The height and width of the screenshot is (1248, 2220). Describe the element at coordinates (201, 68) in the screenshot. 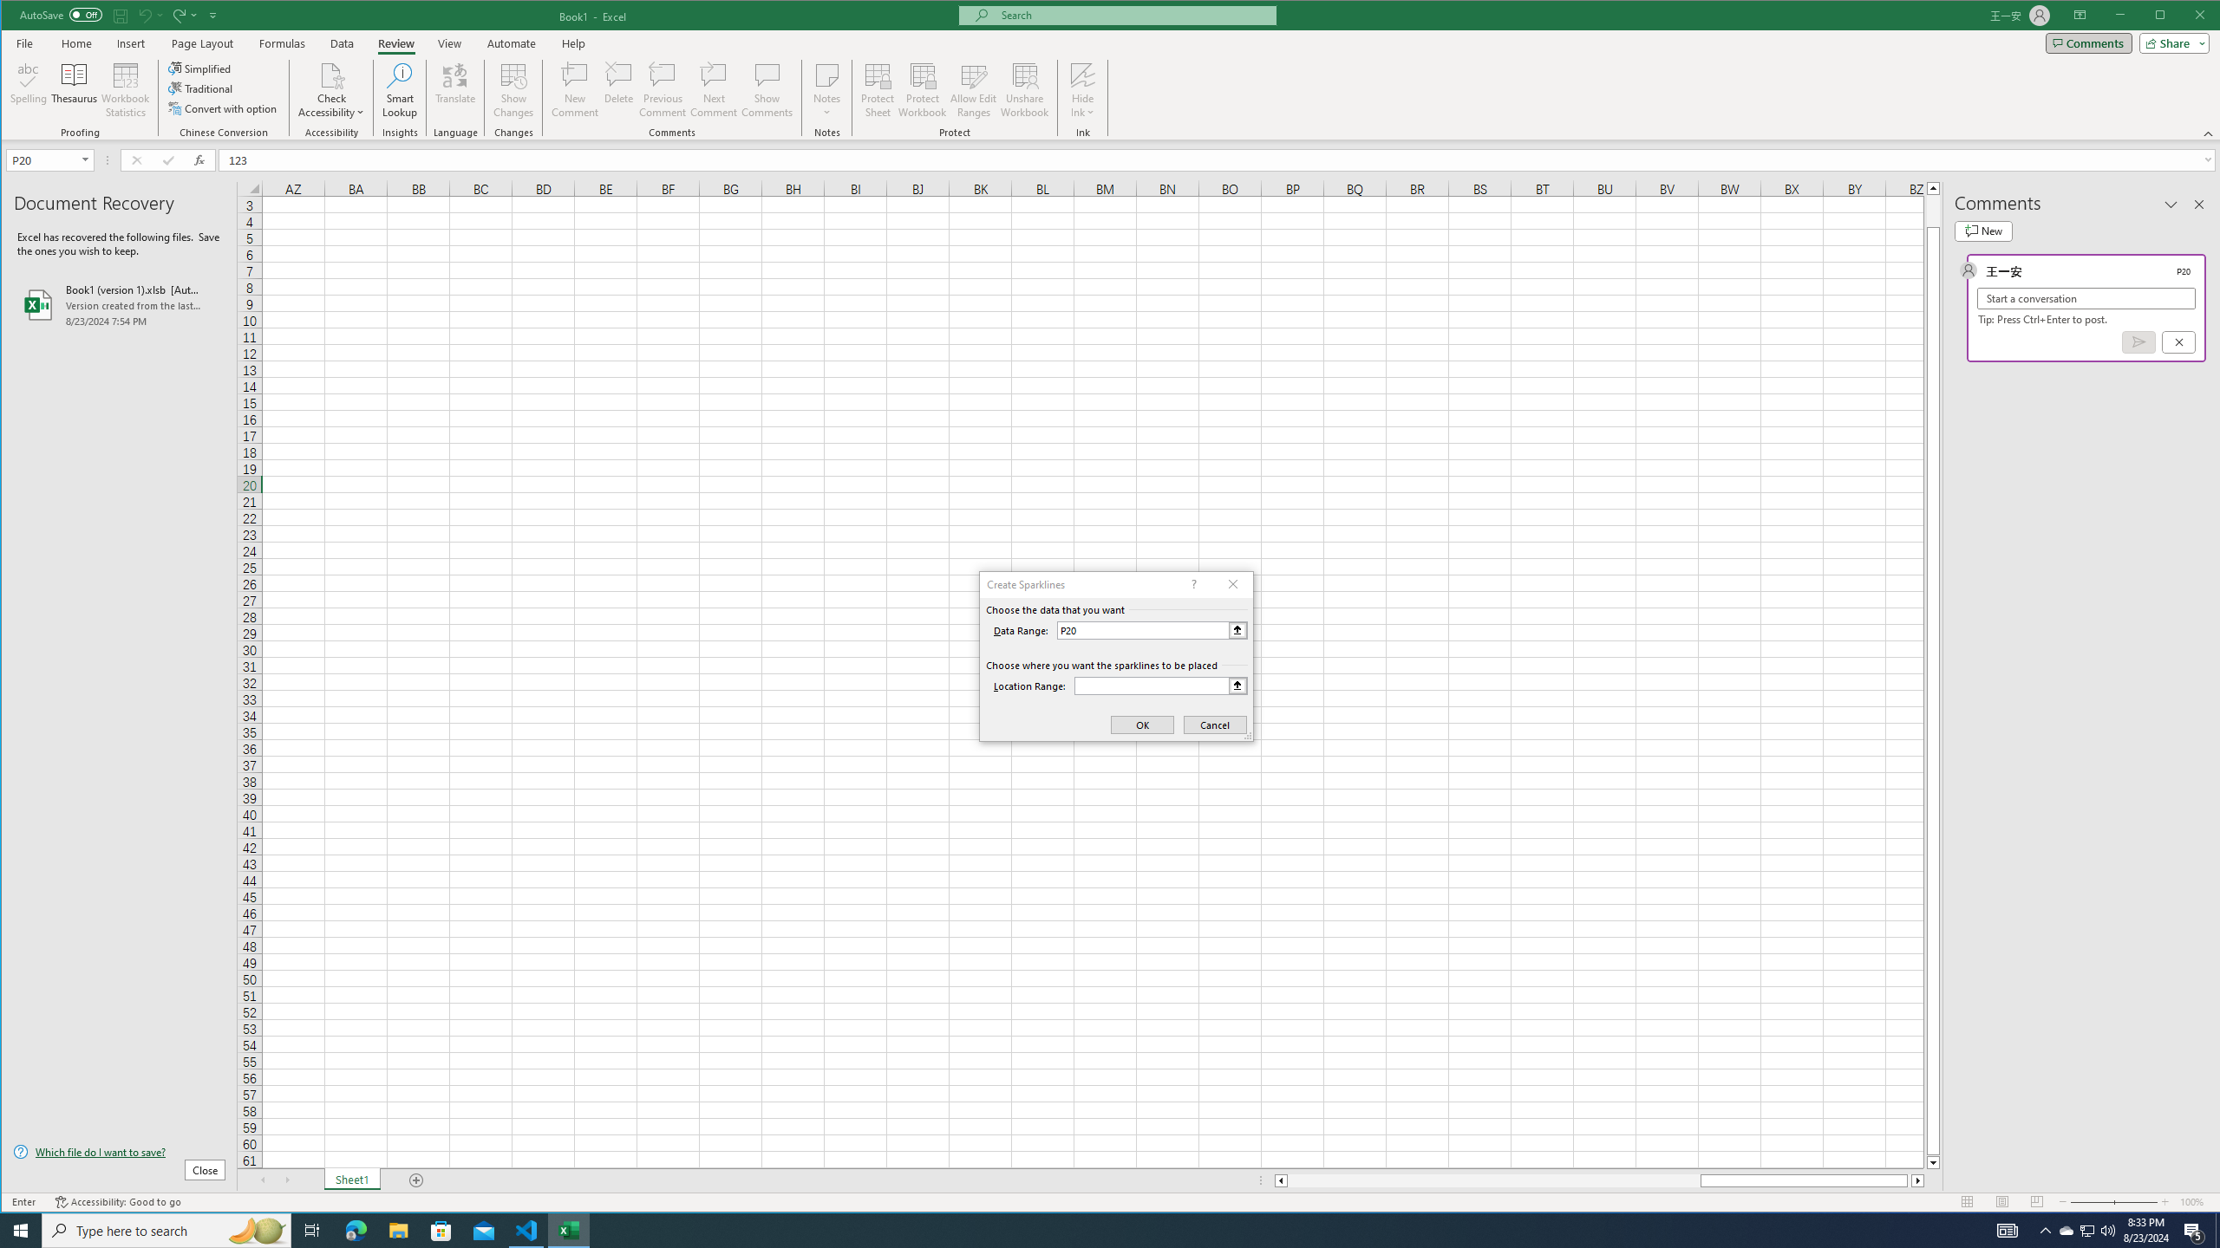

I see `Simplified` at that location.